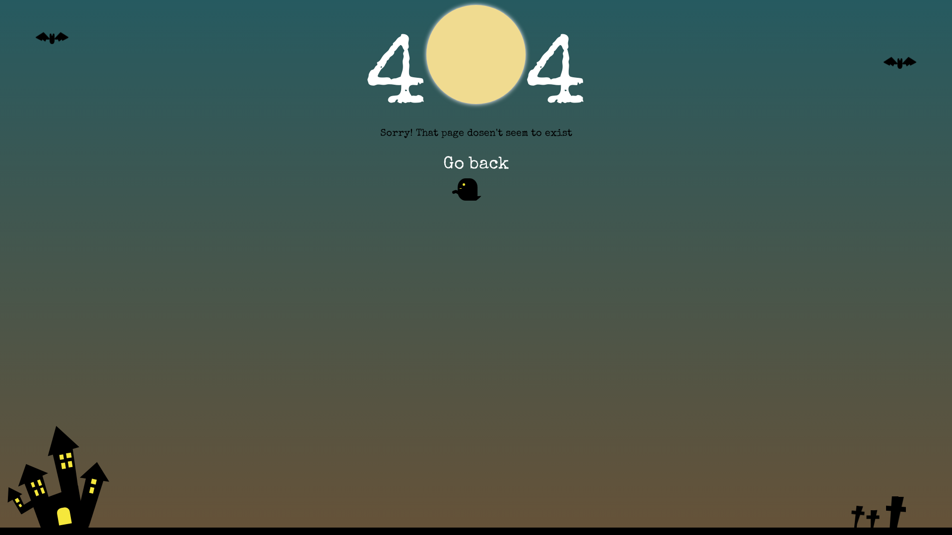  I want to click on Go back, so click(476, 164).